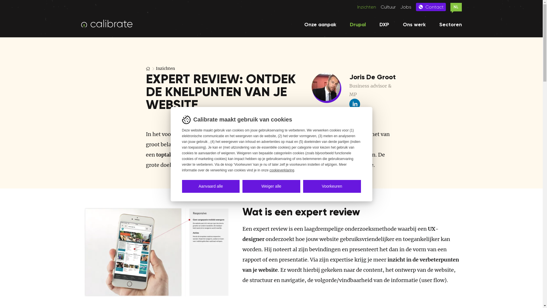 The height and width of the screenshot is (308, 547). Describe the element at coordinates (187, 183) in the screenshot. I see `Mijn voorkeuren bewaren` at that location.